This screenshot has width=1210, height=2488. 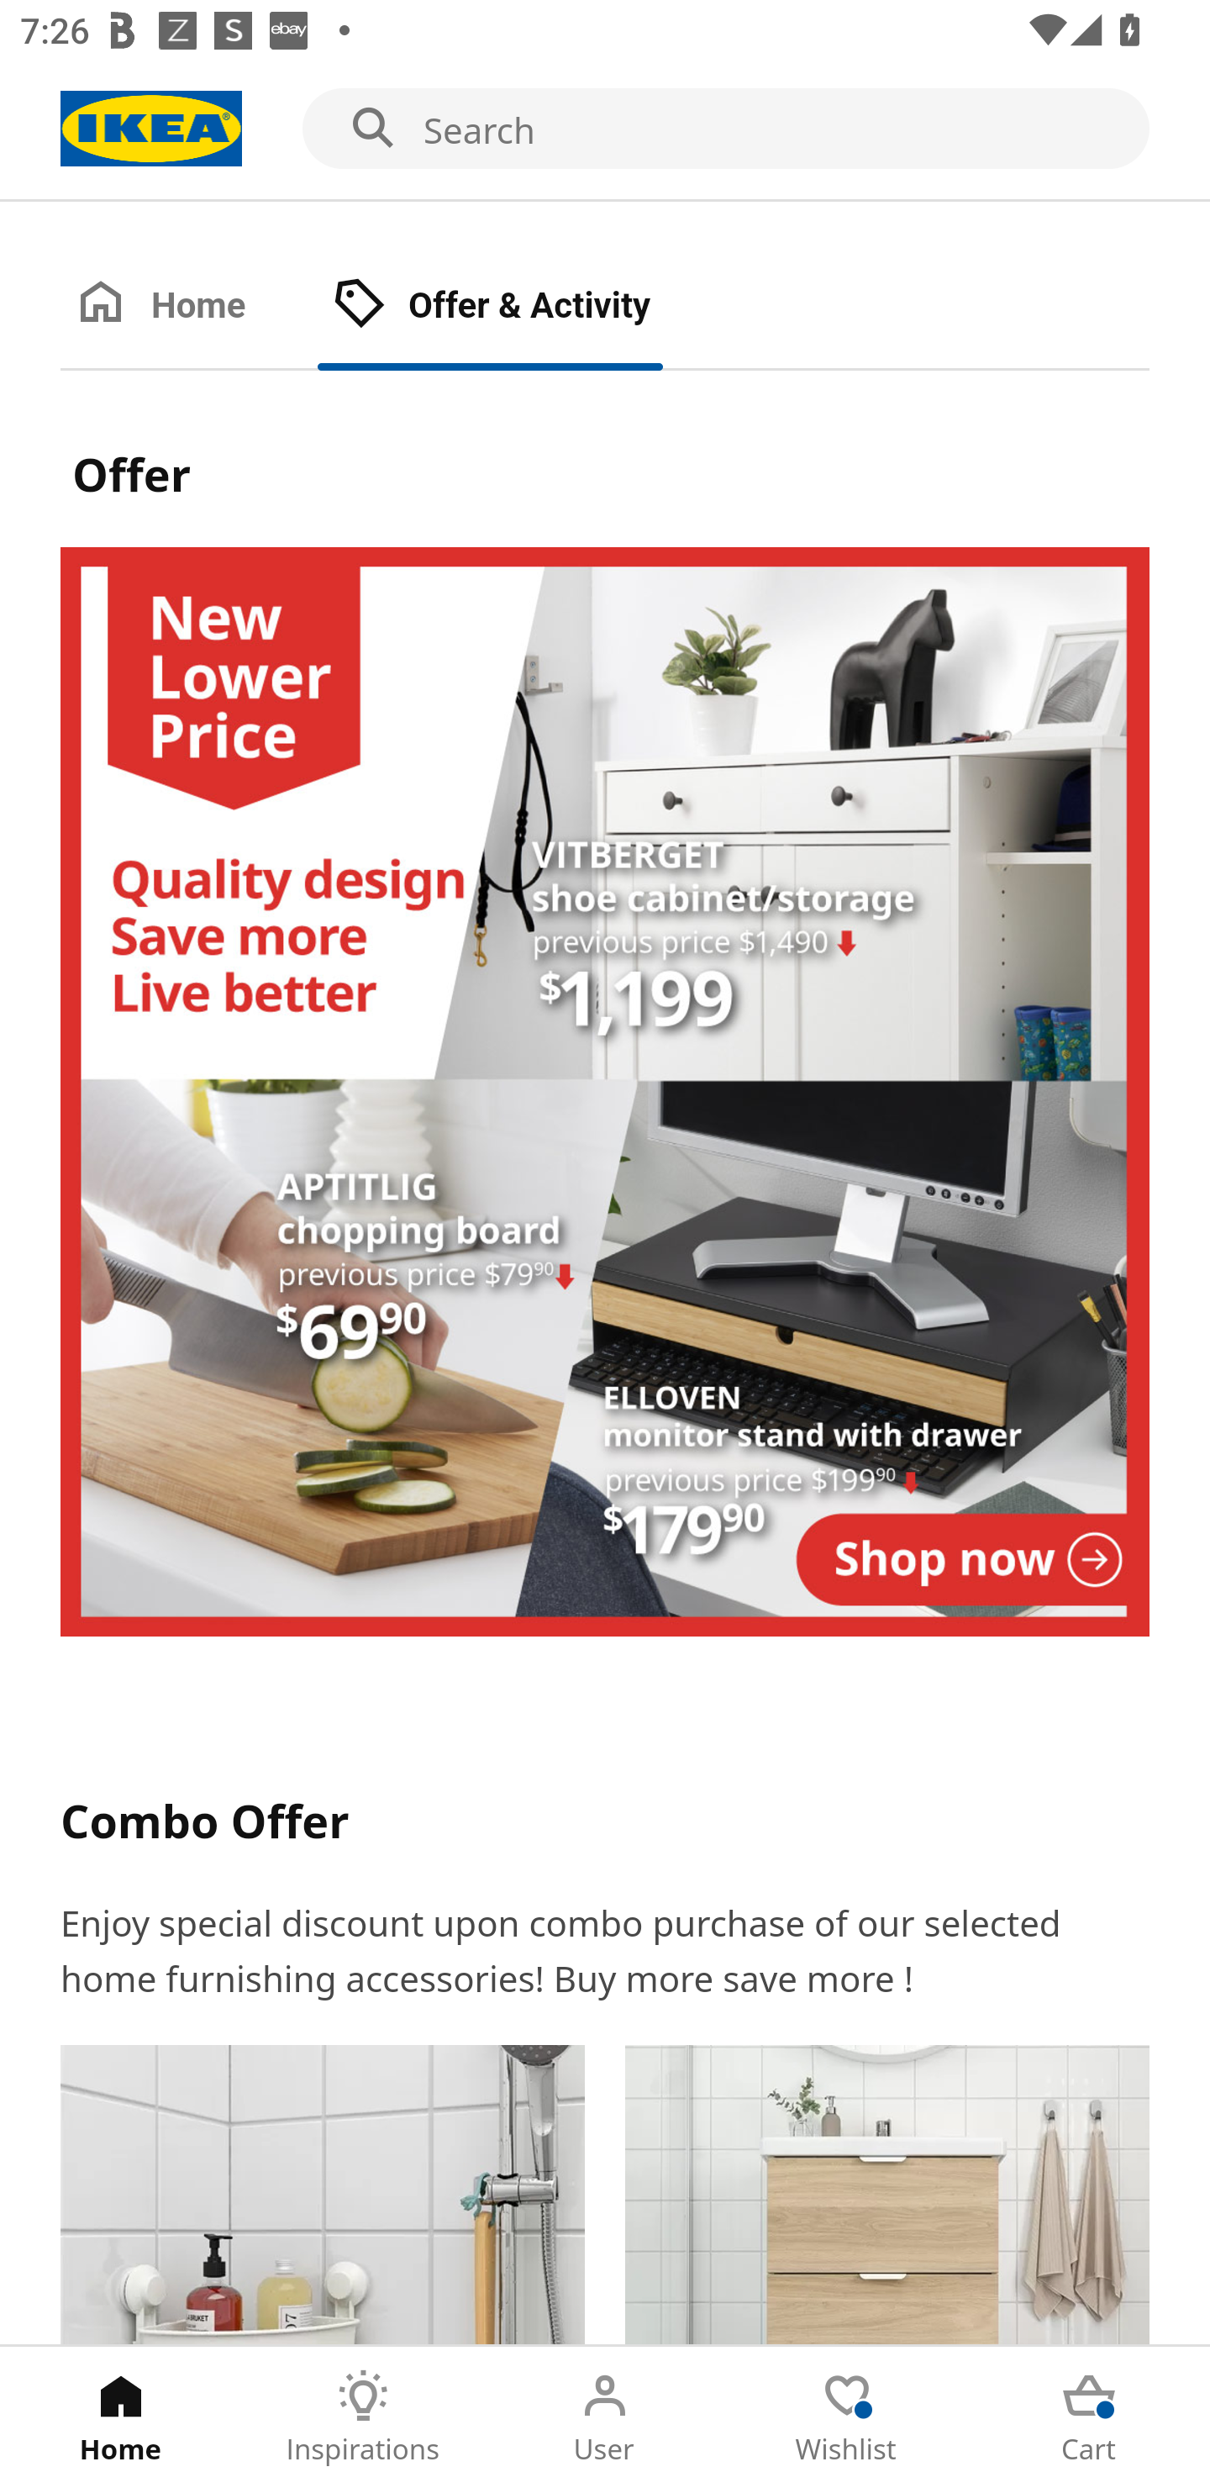 I want to click on User
Tab 3 of 5, so click(x=605, y=2417).